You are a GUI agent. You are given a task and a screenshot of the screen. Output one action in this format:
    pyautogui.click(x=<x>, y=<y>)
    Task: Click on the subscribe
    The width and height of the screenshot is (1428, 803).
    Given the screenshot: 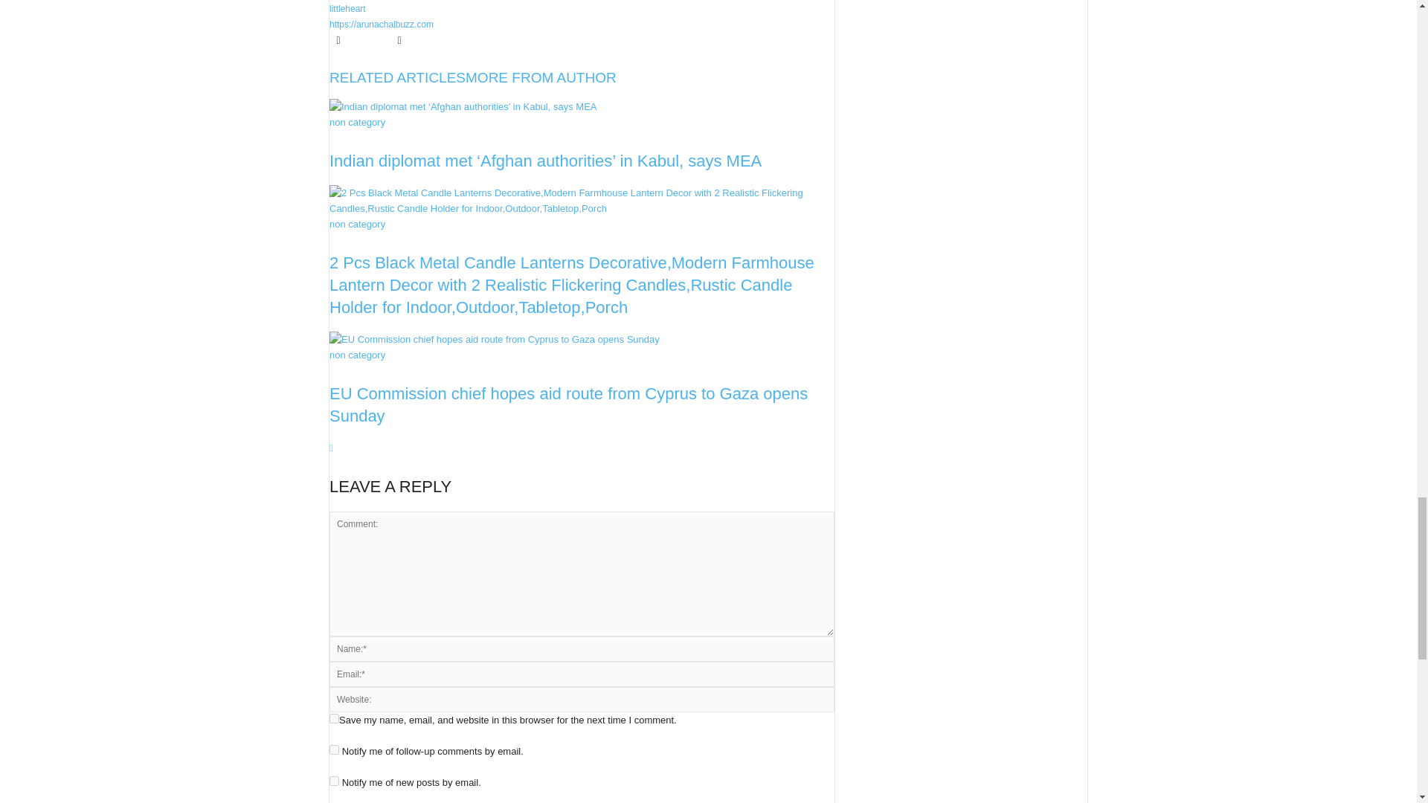 What is the action you would take?
    pyautogui.click(x=335, y=749)
    